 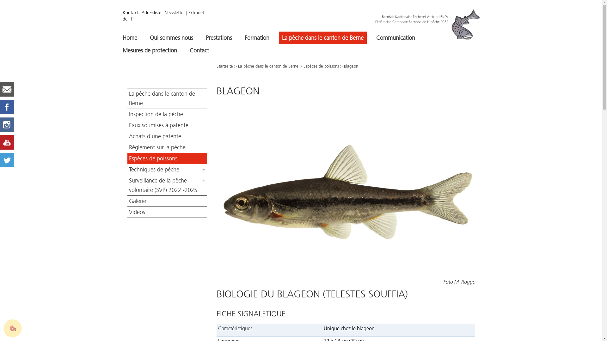 What do you see at coordinates (219, 38) in the screenshot?
I see `Prestations` at bounding box center [219, 38].